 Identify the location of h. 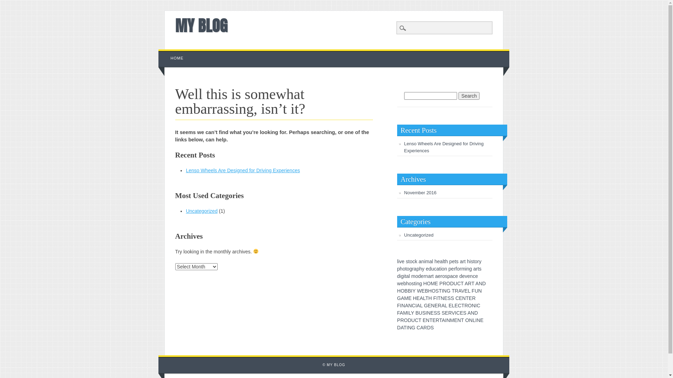
(421, 269).